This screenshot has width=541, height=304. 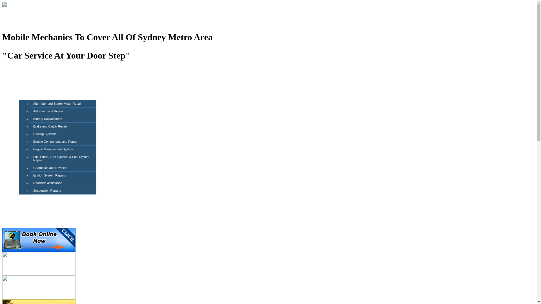 I want to click on Auto Electrical Repair, so click(x=48, y=111).